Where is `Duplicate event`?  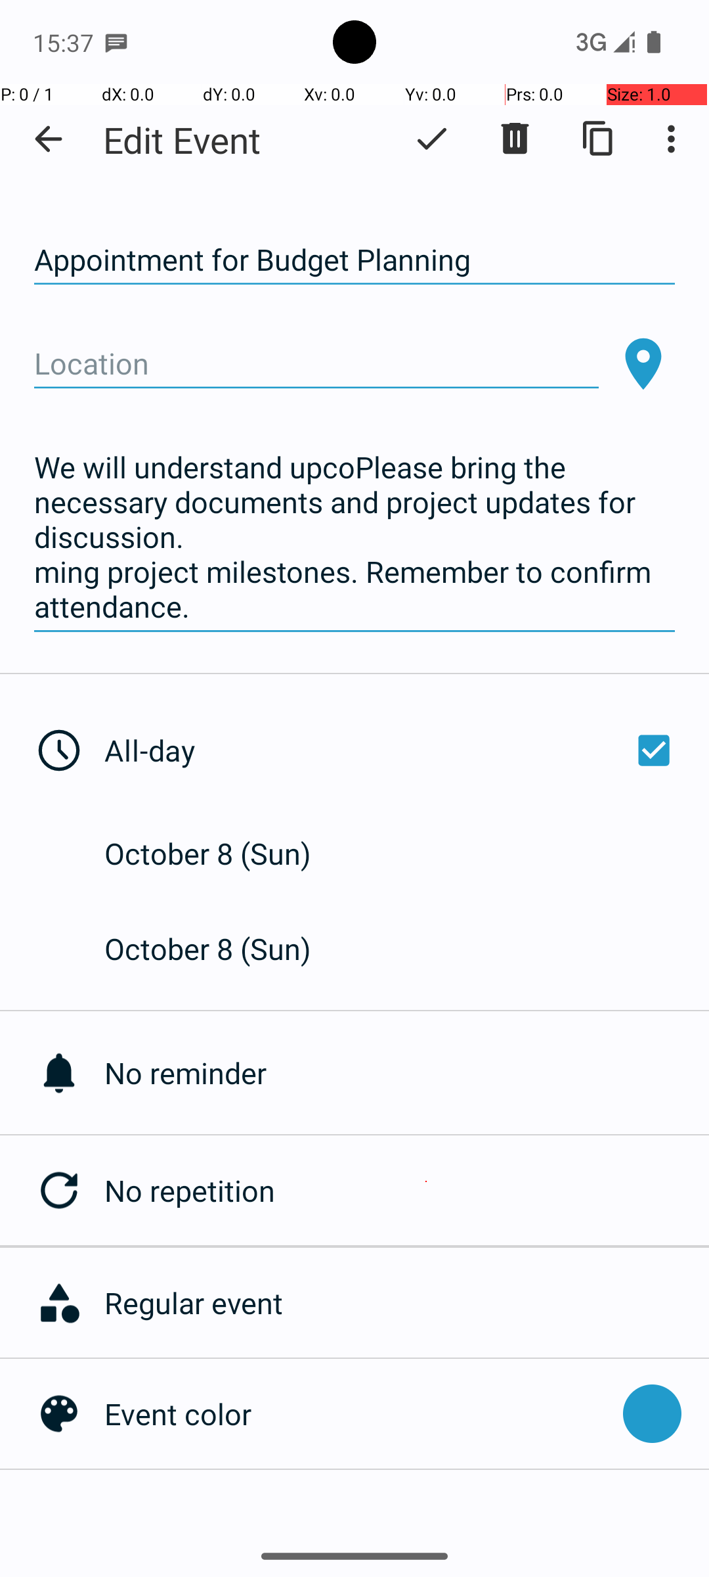 Duplicate event is located at coordinates (599, 139).